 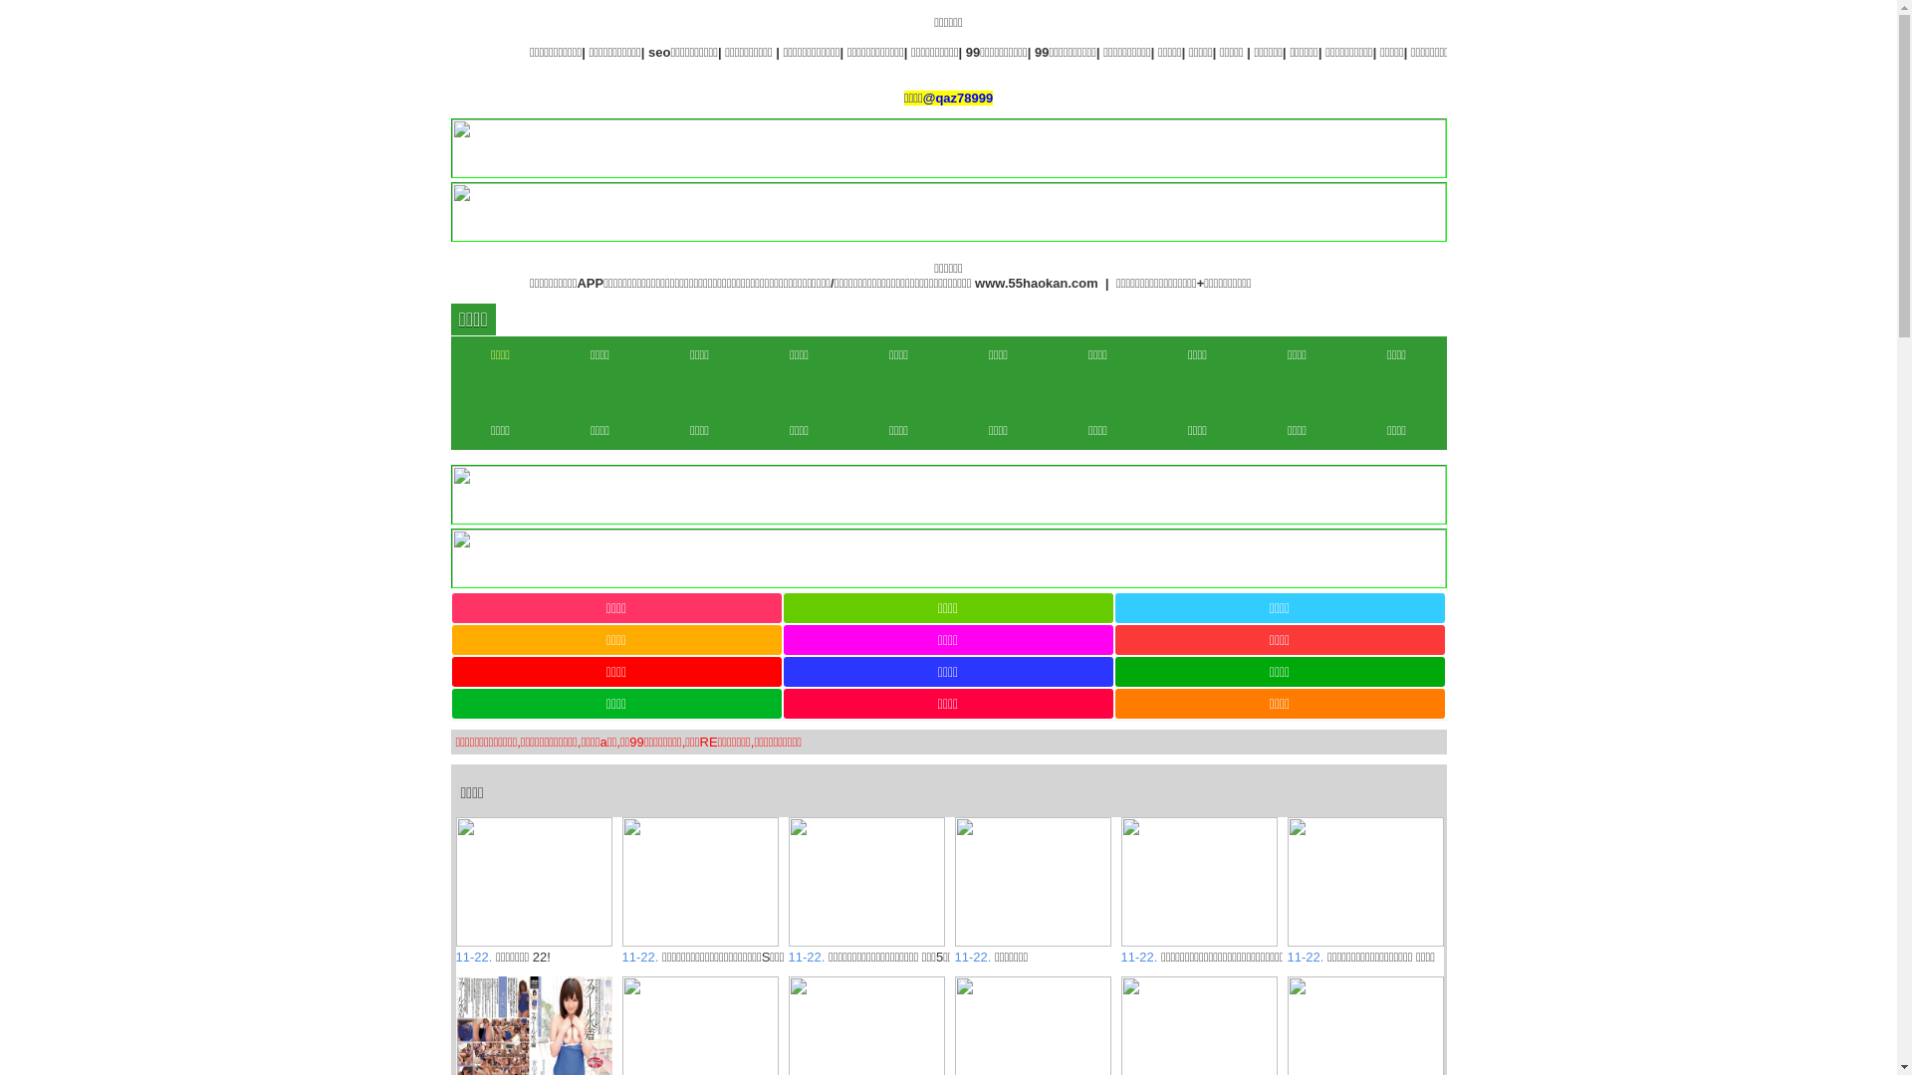 I want to click on |, so click(x=1762, y=52).